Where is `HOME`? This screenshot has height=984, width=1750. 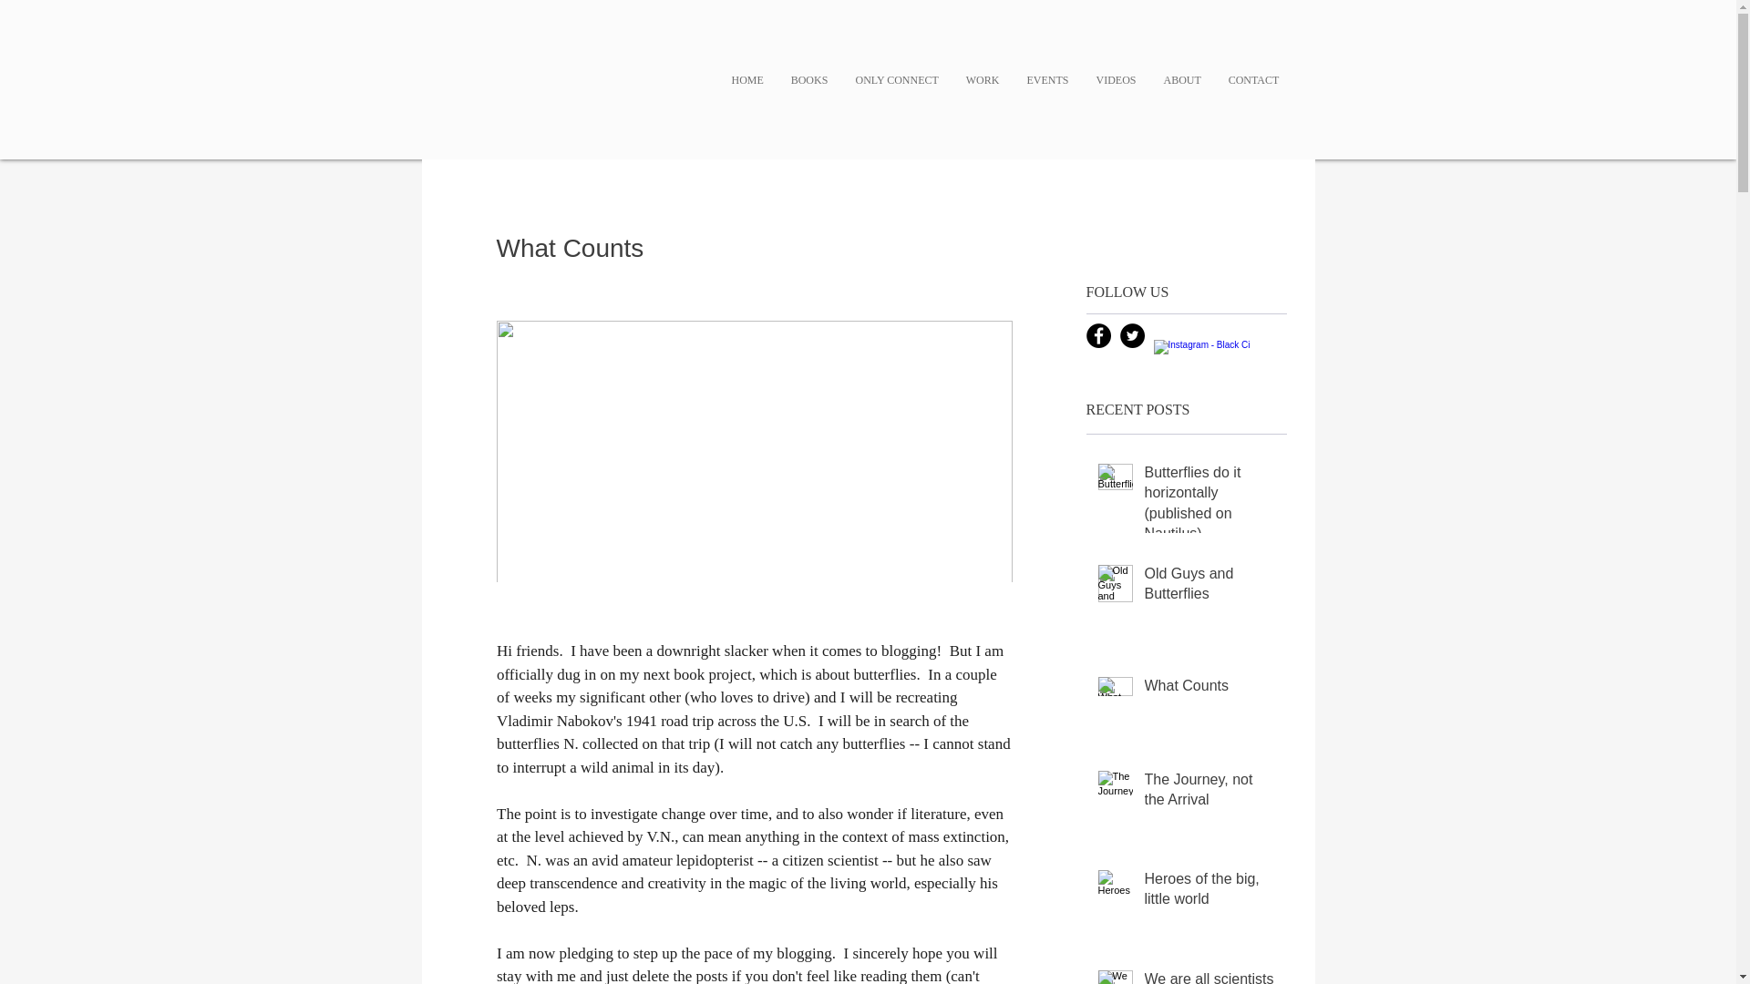
HOME is located at coordinates (747, 80).